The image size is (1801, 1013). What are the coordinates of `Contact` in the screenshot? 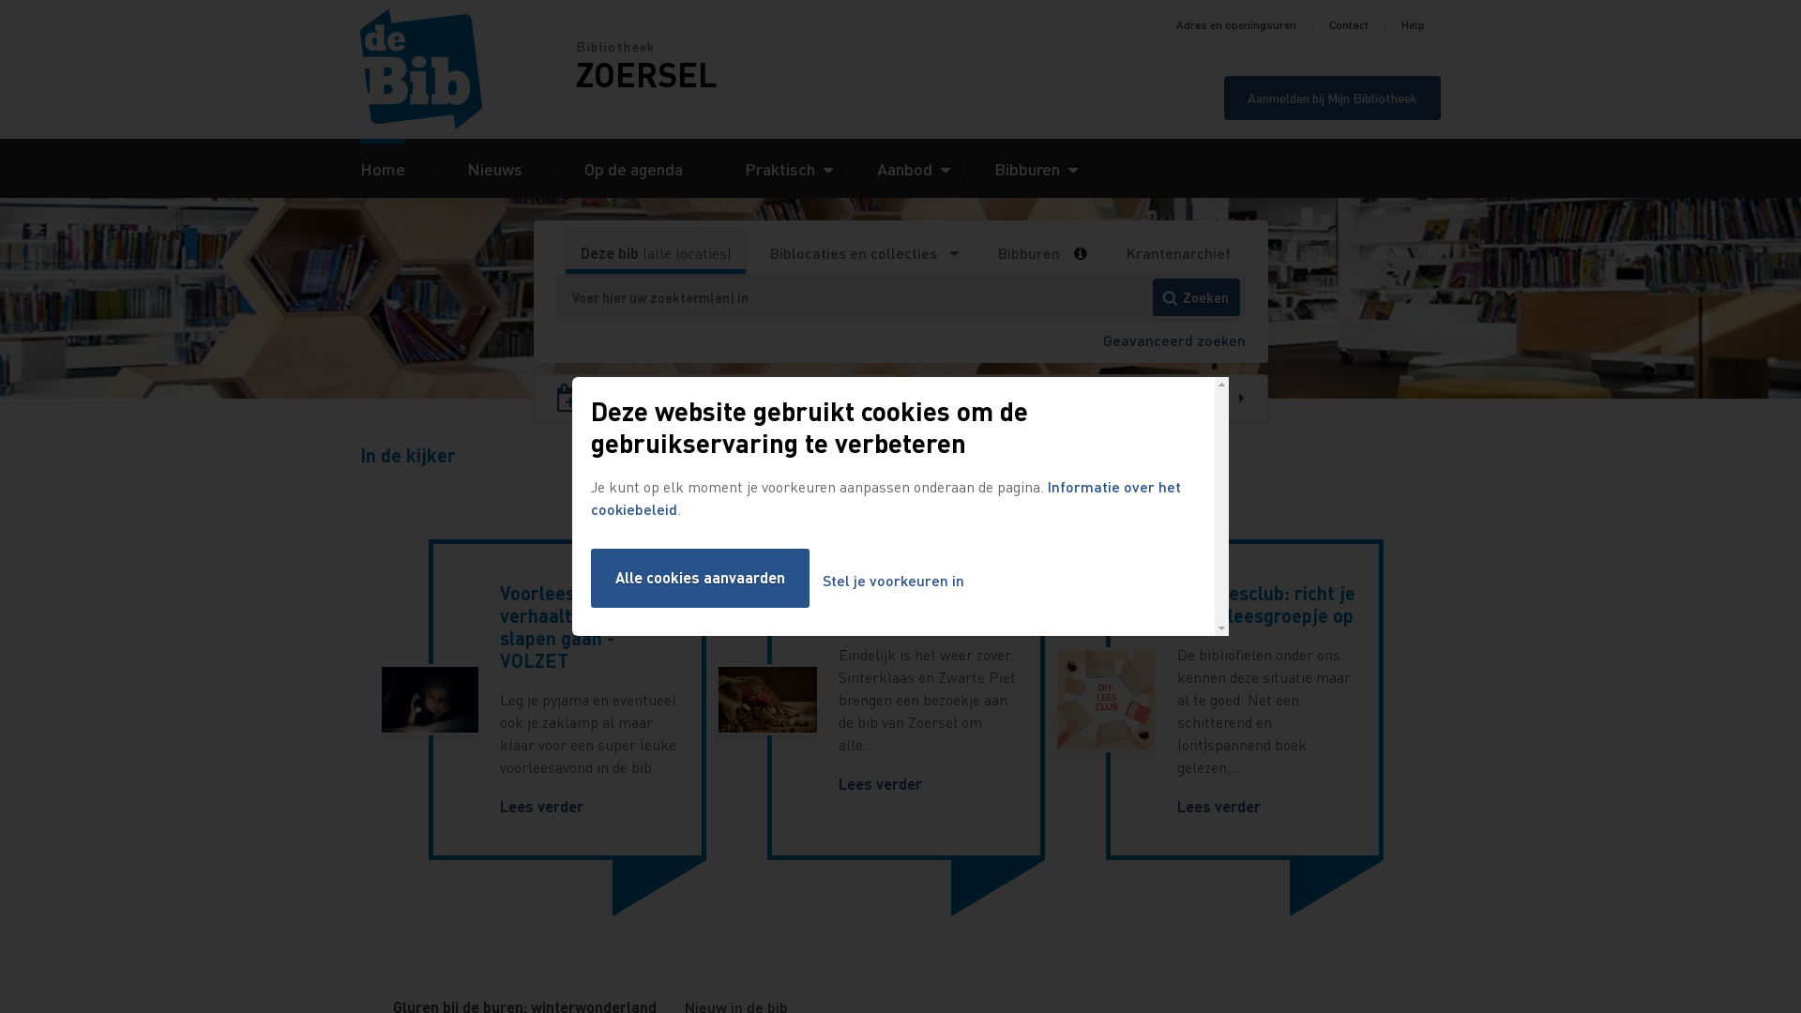 It's located at (1349, 25).